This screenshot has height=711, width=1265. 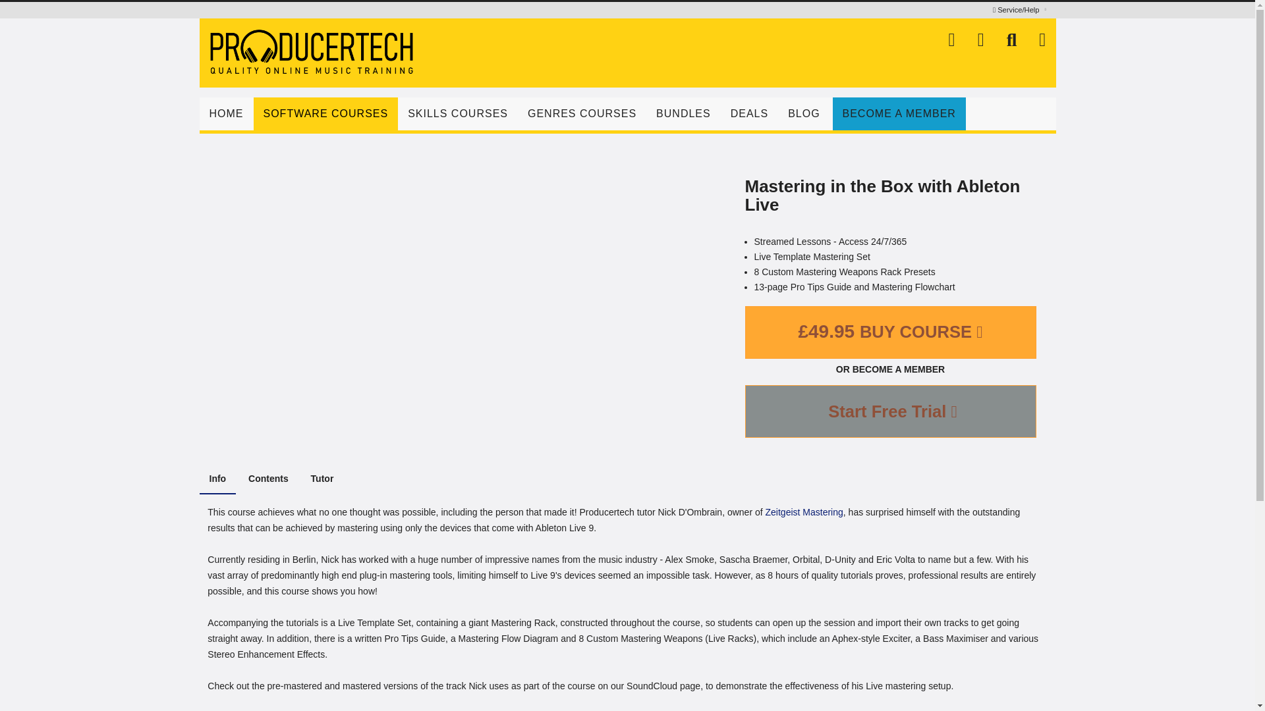 What do you see at coordinates (804, 113) in the screenshot?
I see `BLOG` at bounding box center [804, 113].